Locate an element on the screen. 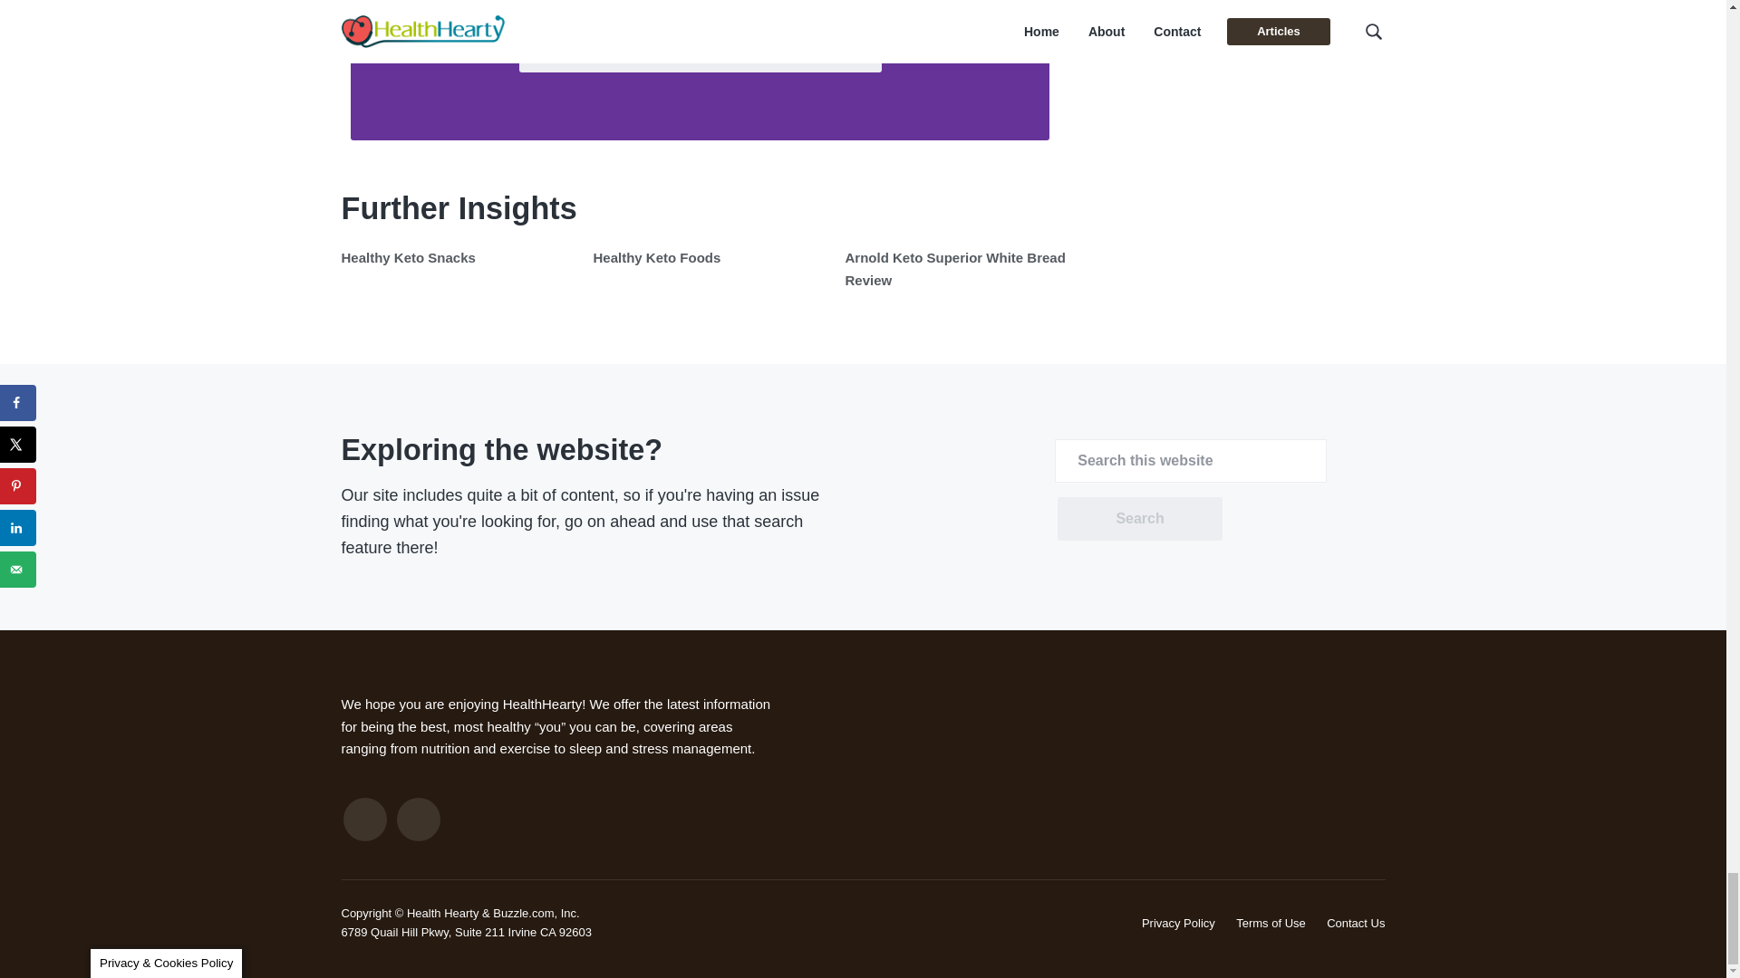 The height and width of the screenshot is (978, 1740). Arnold Keto Superior White Bread Review is located at coordinates (954, 268).